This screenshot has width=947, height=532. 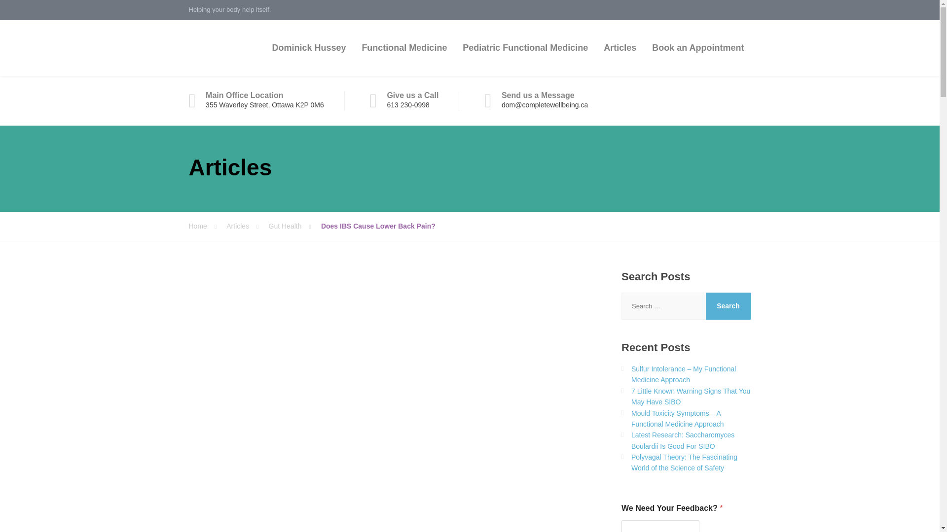 What do you see at coordinates (728, 306) in the screenshot?
I see `Search` at bounding box center [728, 306].